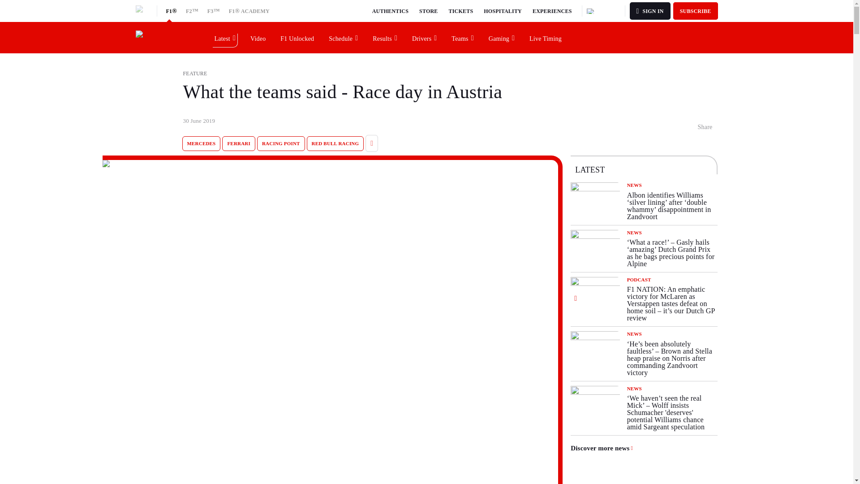 The image size is (860, 484). I want to click on RACING POINT, so click(281, 143).